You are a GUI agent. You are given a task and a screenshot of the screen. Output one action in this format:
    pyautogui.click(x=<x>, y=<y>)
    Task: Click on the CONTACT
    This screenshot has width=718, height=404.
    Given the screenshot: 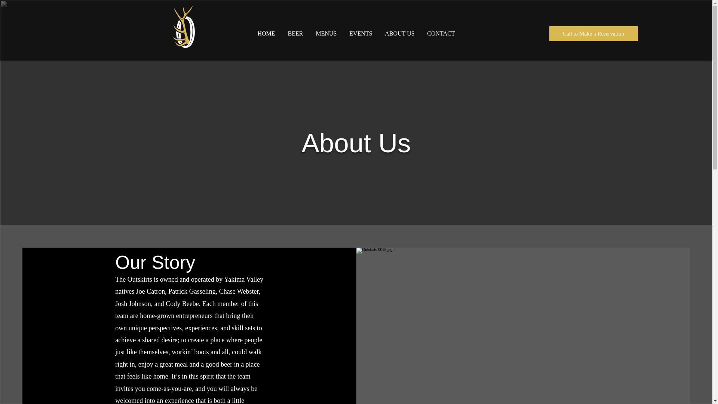 What is the action you would take?
    pyautogui.click(x=441, y=33)
    